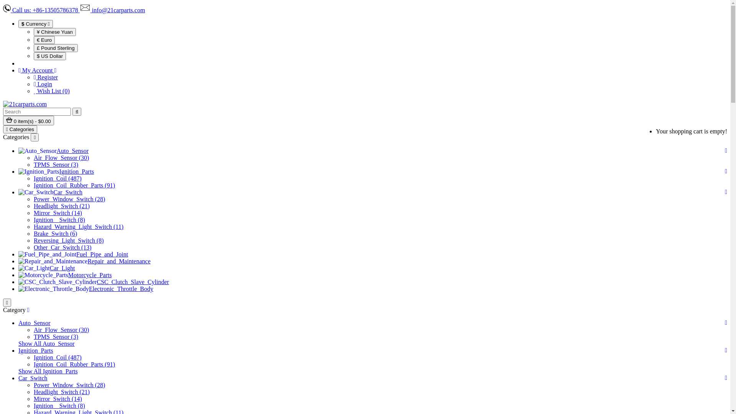 The width and height of the screenshot is (736, 414). What do you see at coordinates (56, 337) in the screenshot?
I see `TPMS_Sensor (3)` at bounding box center [56, 337].